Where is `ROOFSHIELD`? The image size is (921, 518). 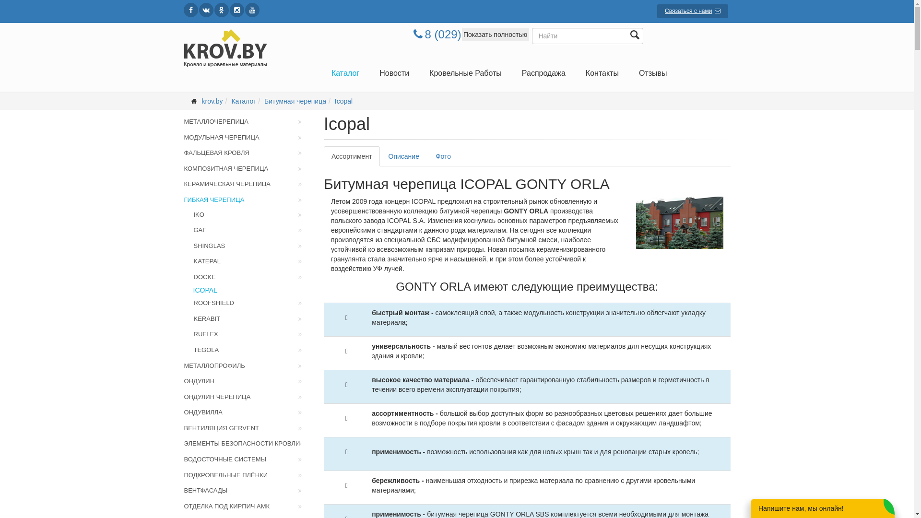
ROOFSHIELD is located at coordinates (251, 303).